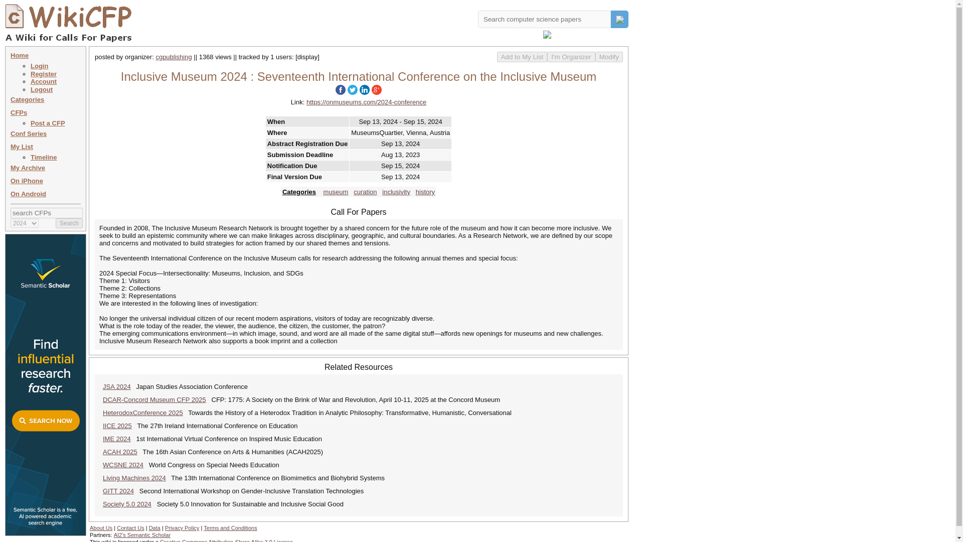 The width and height of the screenshot is (963, 542). What do you see at coordinates (117, 426) in the screenshot?
I see `IICE 2025` at bounding box center [117, 426].